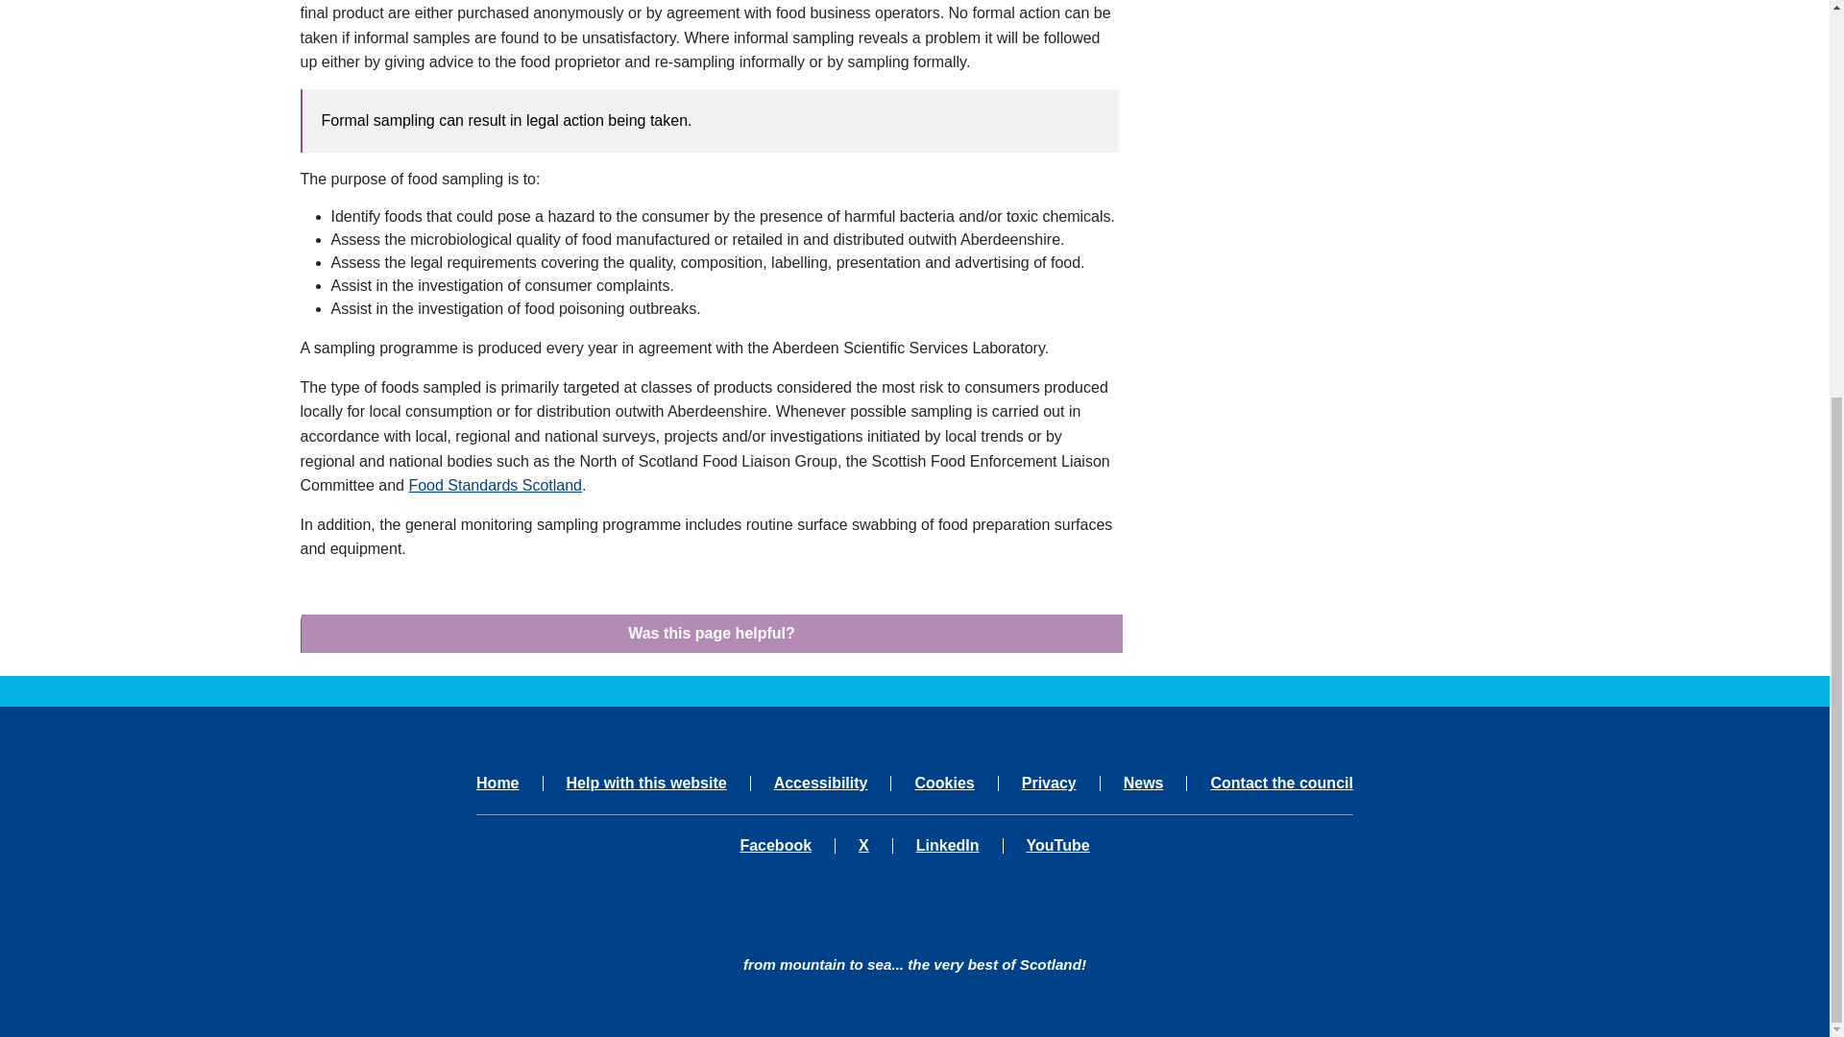 This screenshot has width=1844, height=1037. I want to click on Cookies, so click(943, 784).